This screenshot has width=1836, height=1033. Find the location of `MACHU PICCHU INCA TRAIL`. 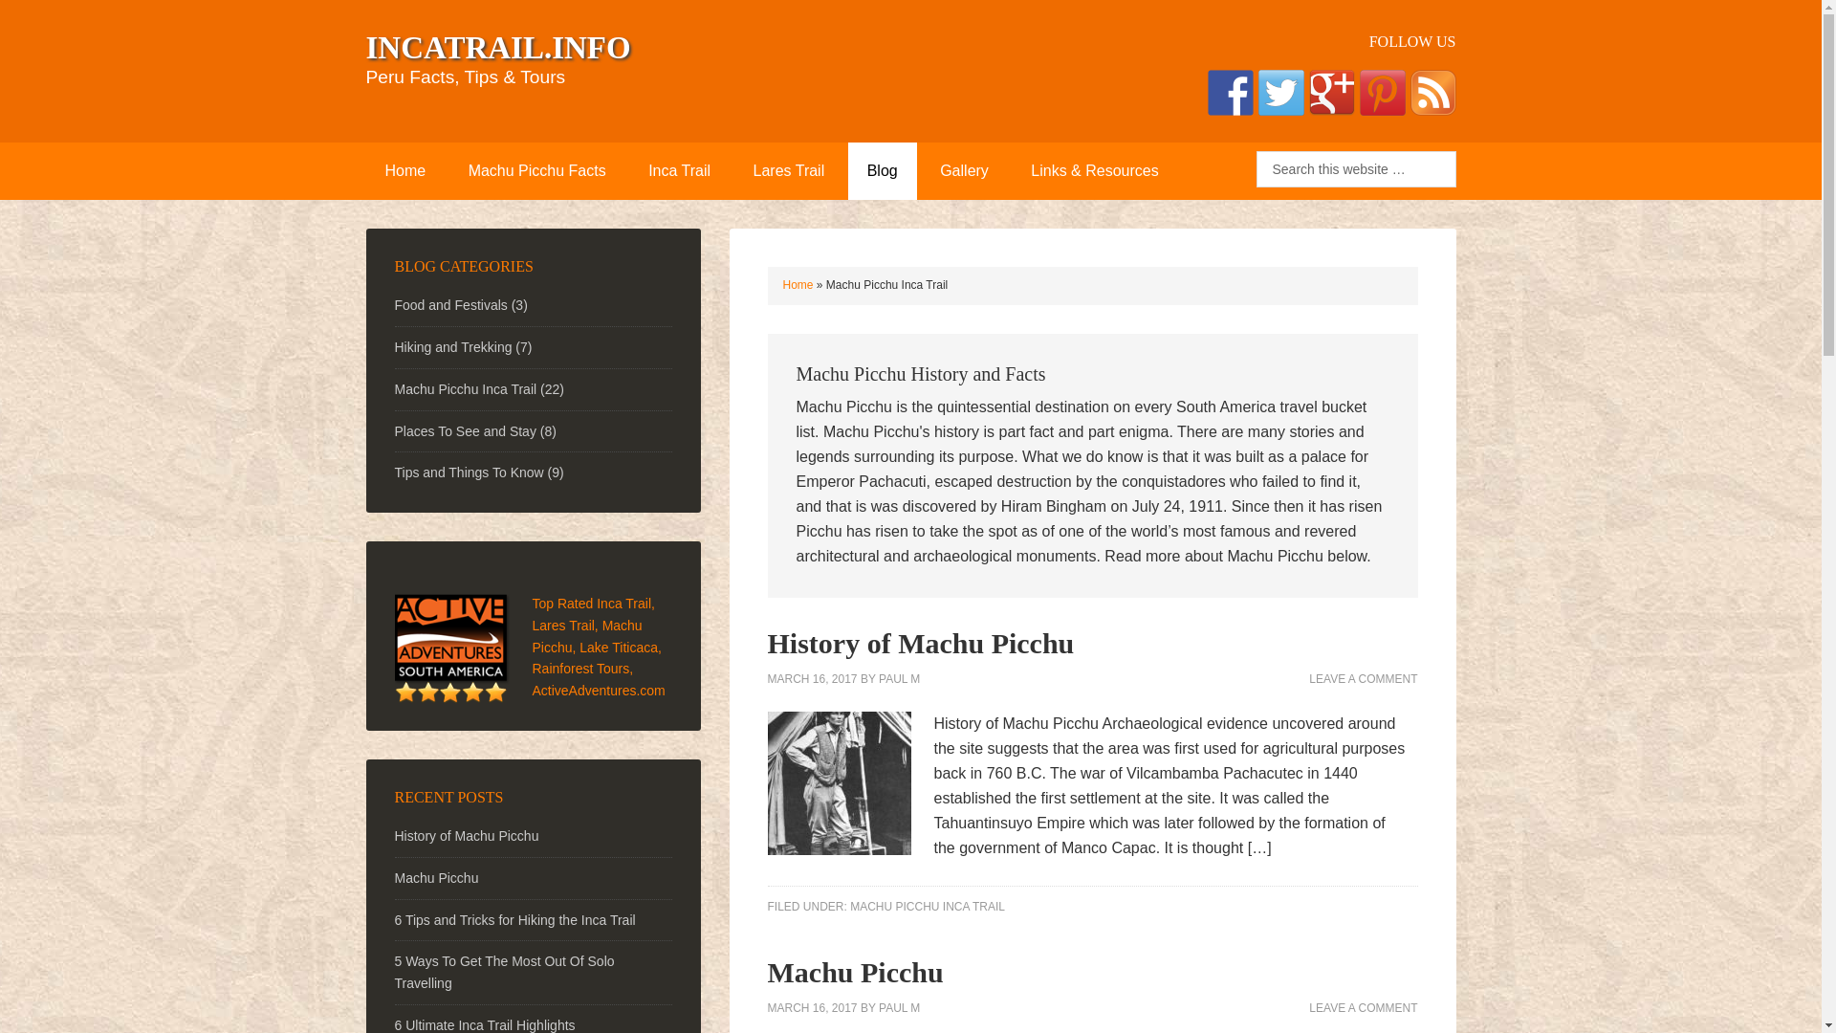

MACHU PICCHU INCA TRAIL is located at coordinates (927, 906).